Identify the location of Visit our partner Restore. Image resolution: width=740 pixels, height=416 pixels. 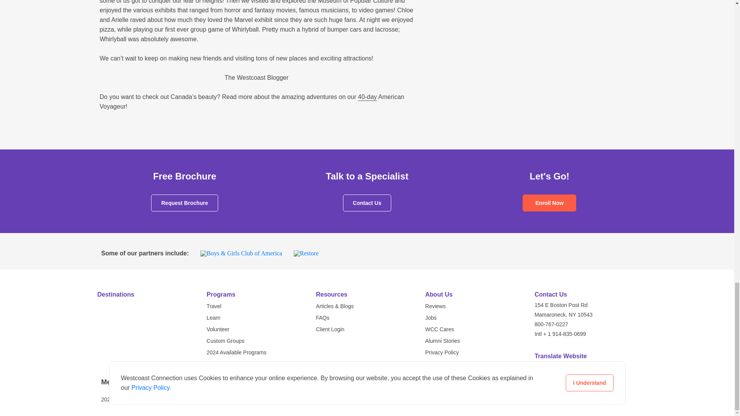
(306, 253).